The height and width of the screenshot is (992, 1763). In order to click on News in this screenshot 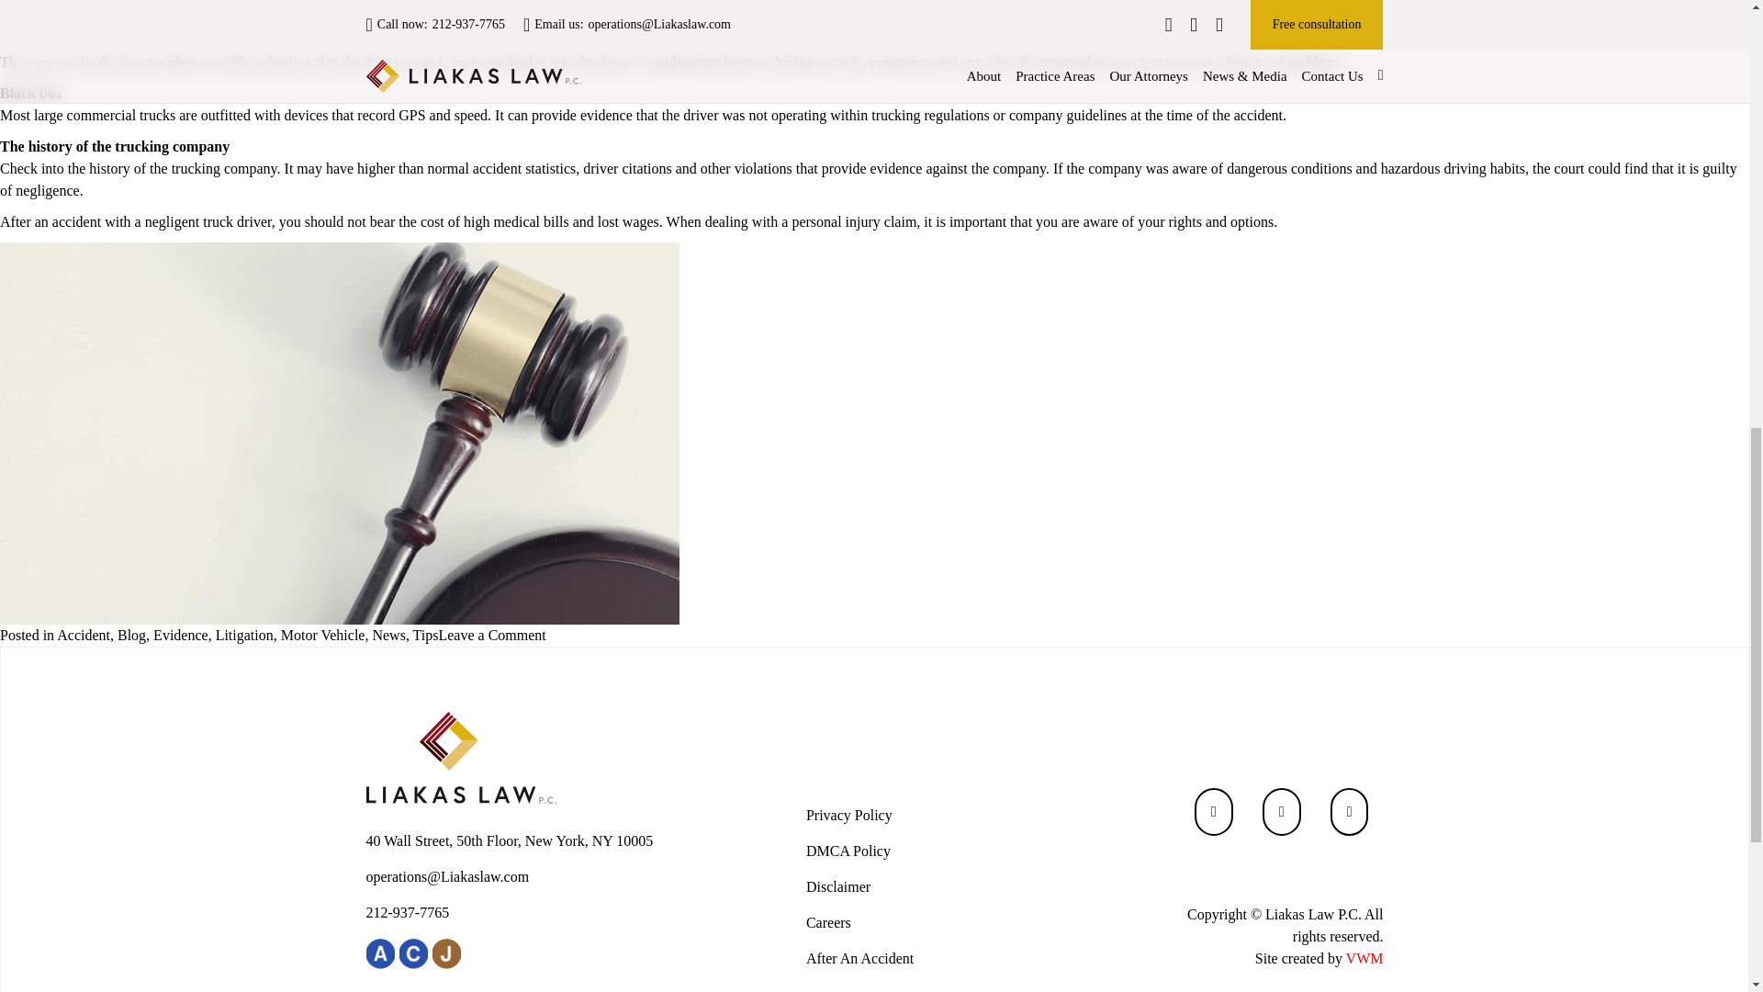, I will do `click(388, 634)`.